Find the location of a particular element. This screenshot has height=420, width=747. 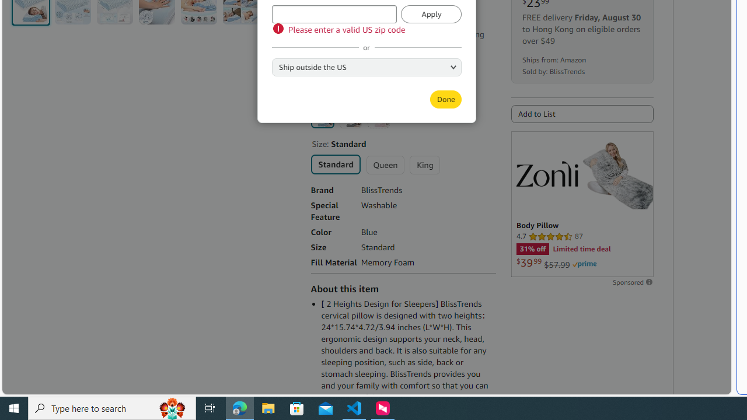

Add to List is located at coordinates (582, 114).